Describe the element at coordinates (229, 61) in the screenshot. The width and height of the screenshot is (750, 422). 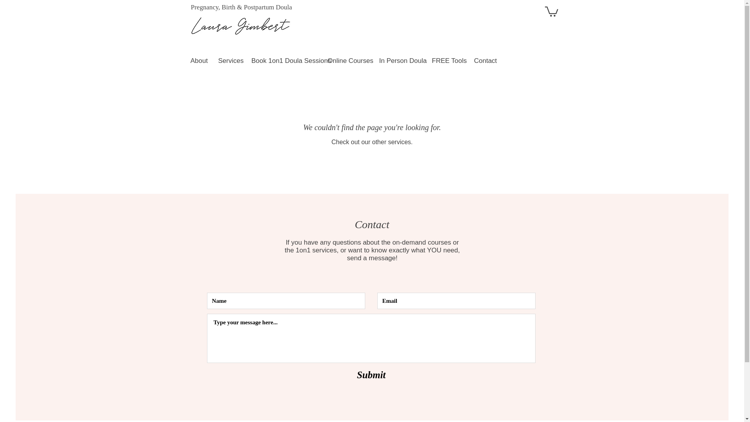
I see `Services` at that location.